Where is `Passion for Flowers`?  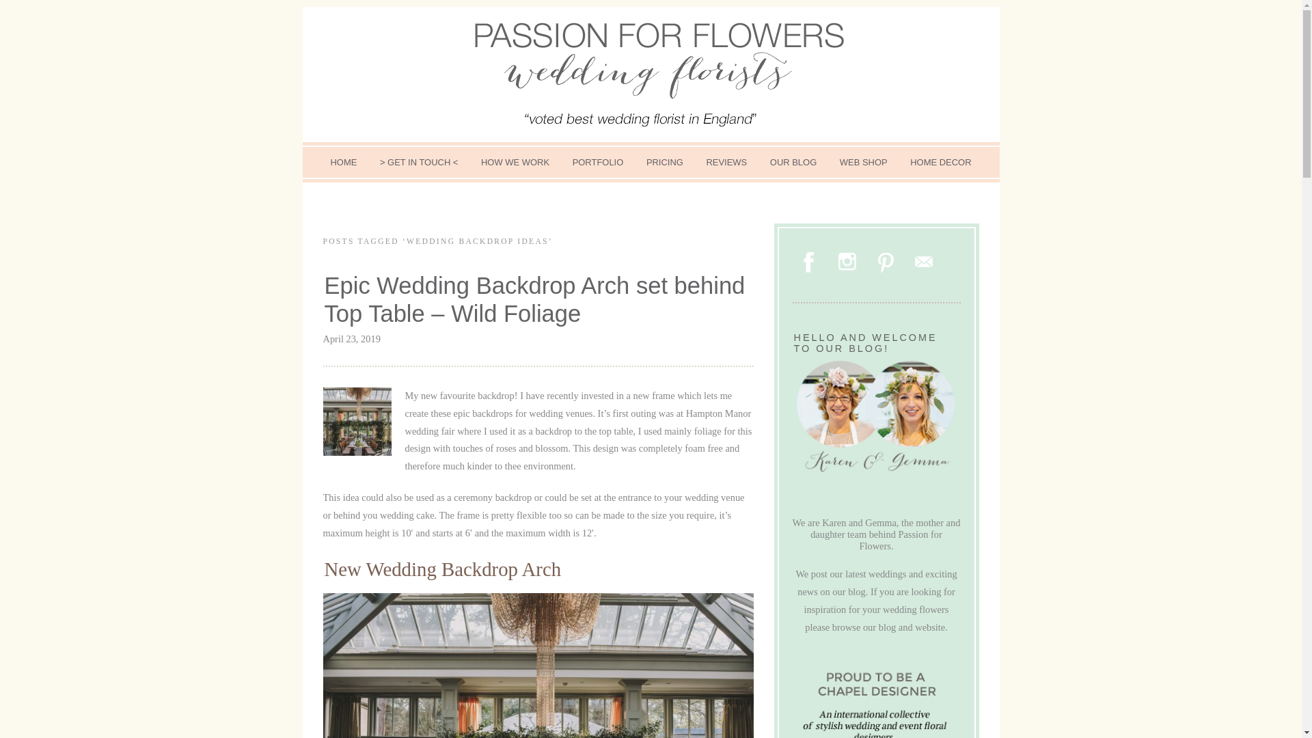
Passion for Flowers is located at coordinates (651, 74).